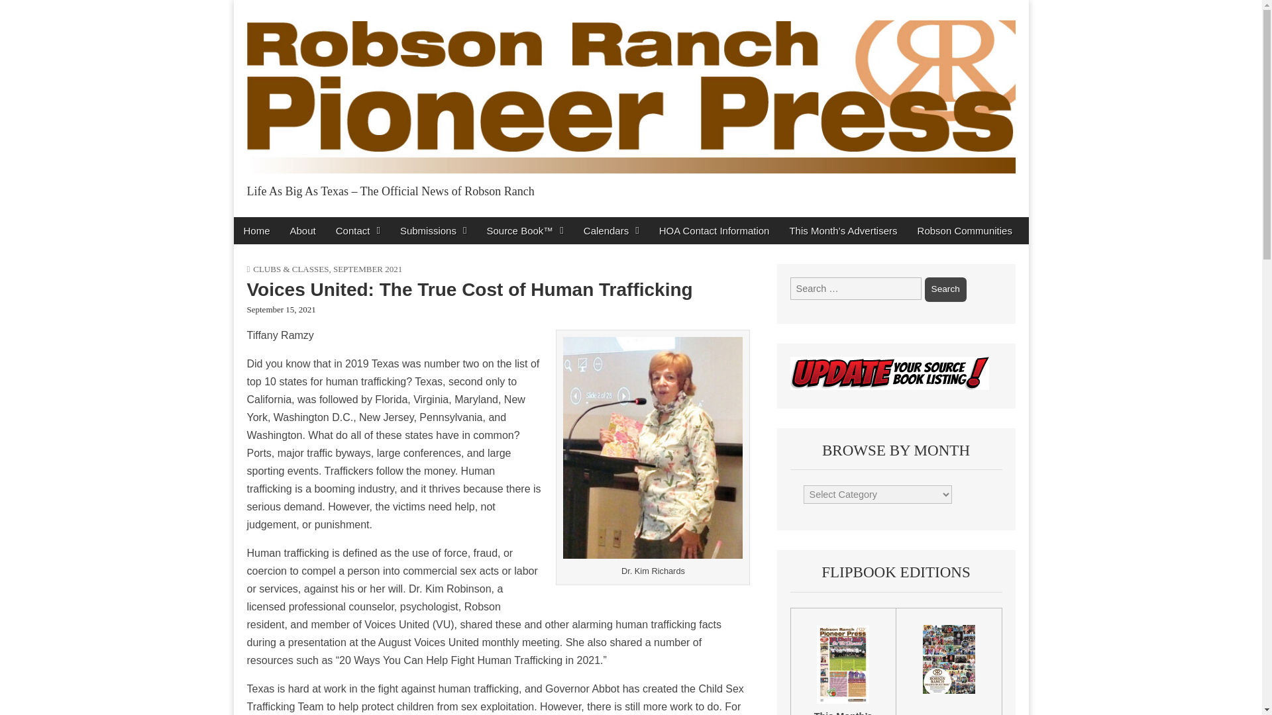  Describe the element at coordinates (433, 230) in the screenshot. I see `Submissions` at that location.